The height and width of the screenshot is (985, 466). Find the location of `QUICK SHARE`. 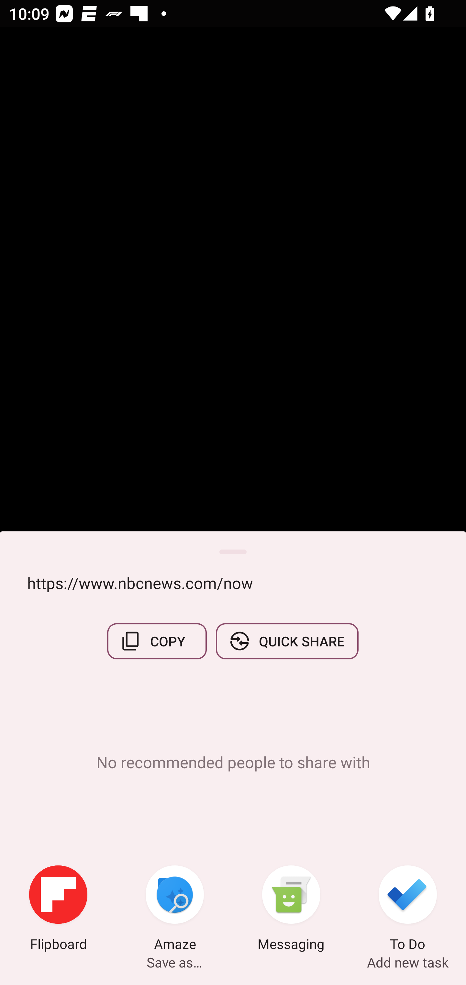

QUICK SHARE is located at coordinates (287, 641).